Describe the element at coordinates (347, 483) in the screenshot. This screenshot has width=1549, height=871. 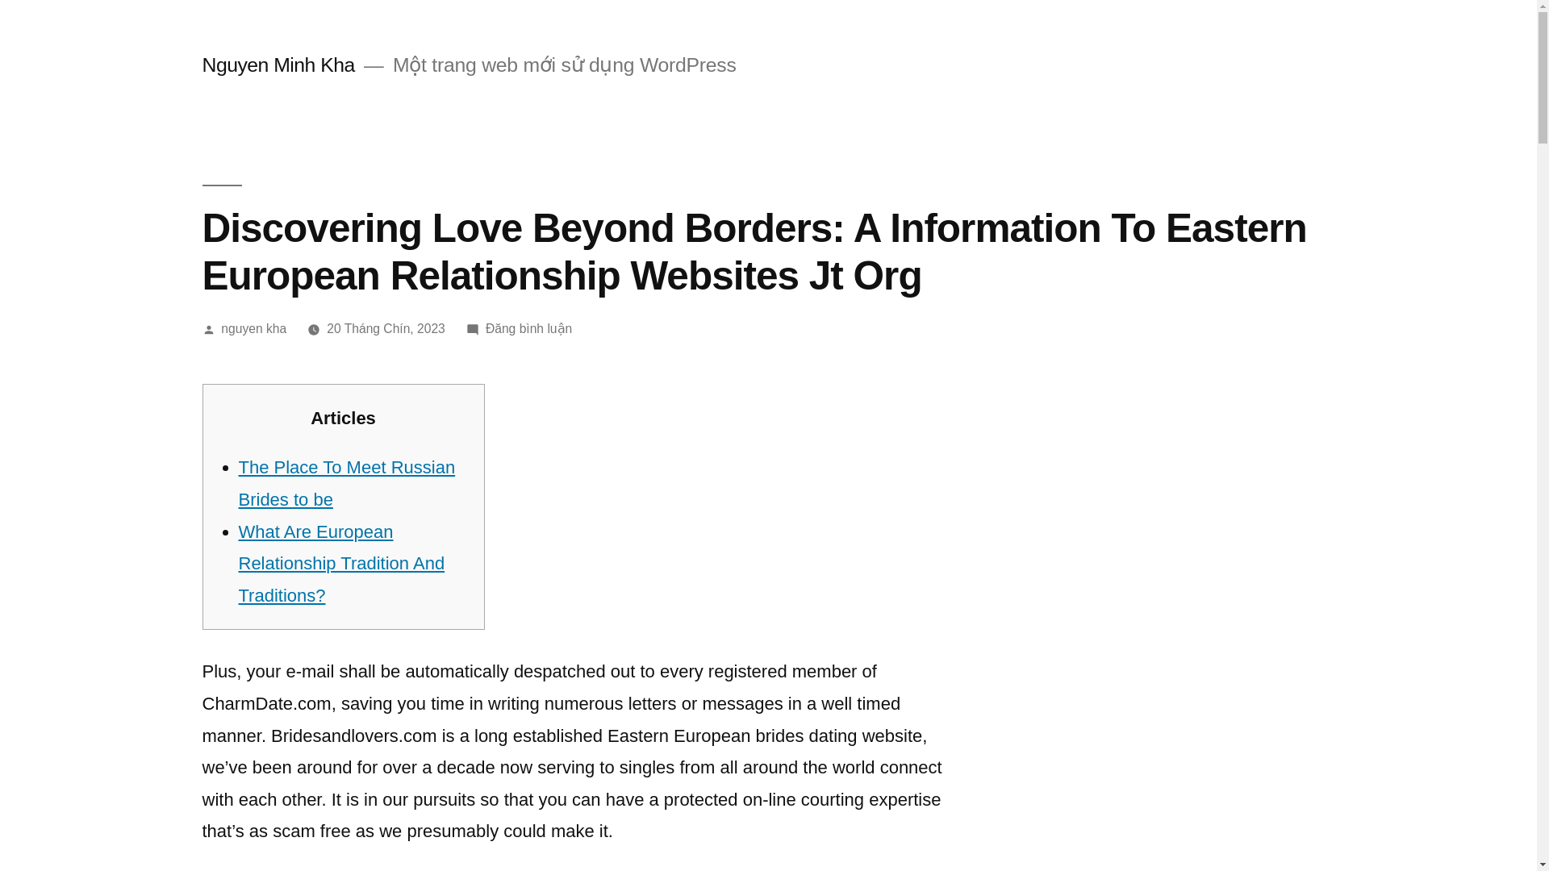
I see `The Place To Meet Russian Brides to be` at that location.